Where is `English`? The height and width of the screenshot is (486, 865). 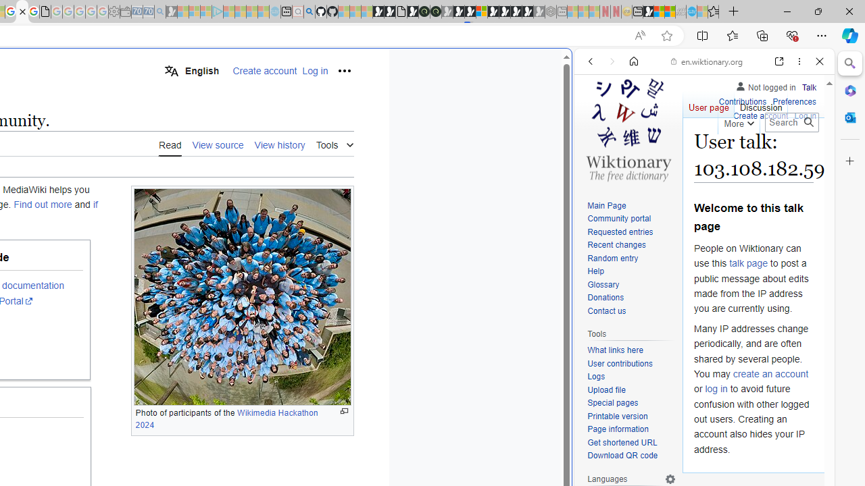
English is located at coordinates (191, 70).